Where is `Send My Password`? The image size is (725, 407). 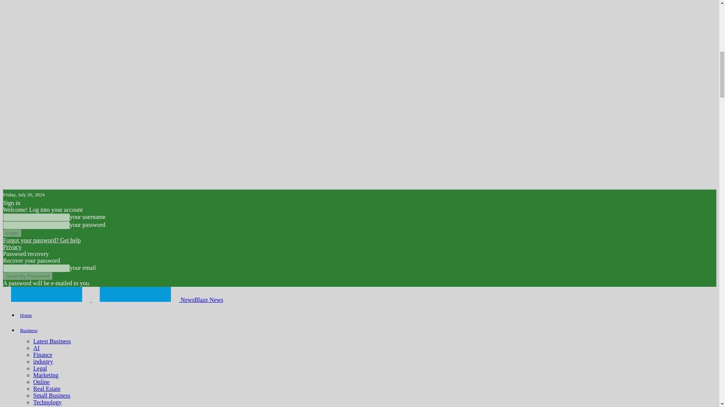
Send My Password is located at coordinates (27, 276).